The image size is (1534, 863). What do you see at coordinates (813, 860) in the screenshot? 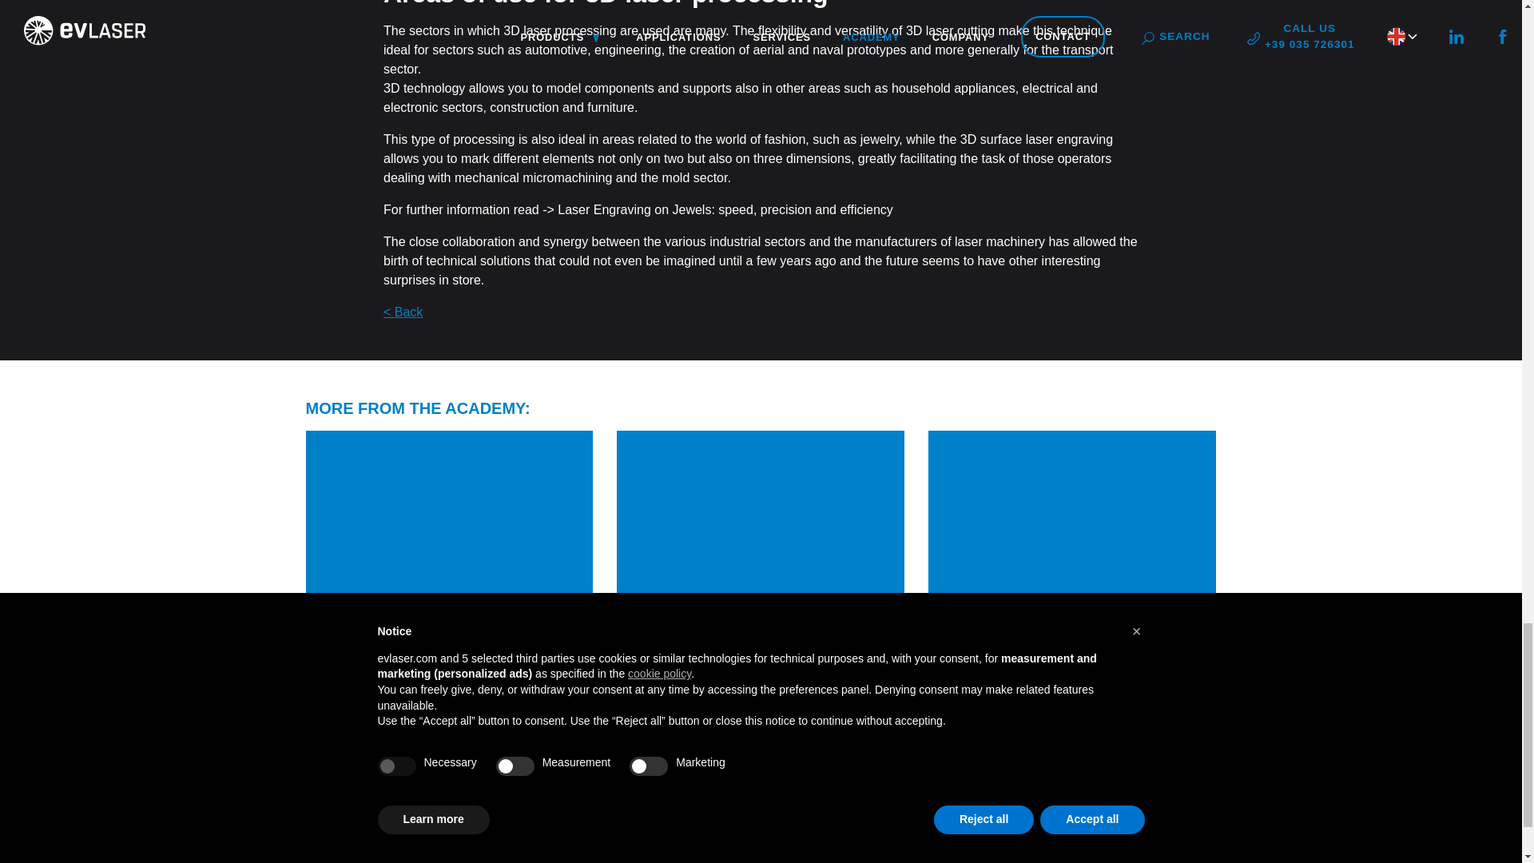
I see `Laser Welding` at bounding box center [813, 860].